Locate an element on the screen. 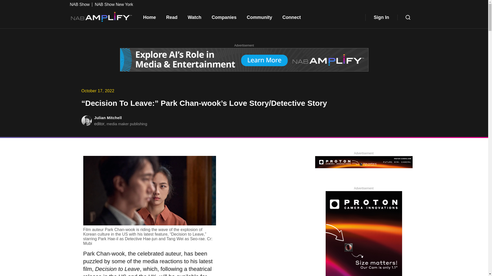 The width and height of the screenshot is (492, 276). Read is located at coordinates (172, 17).